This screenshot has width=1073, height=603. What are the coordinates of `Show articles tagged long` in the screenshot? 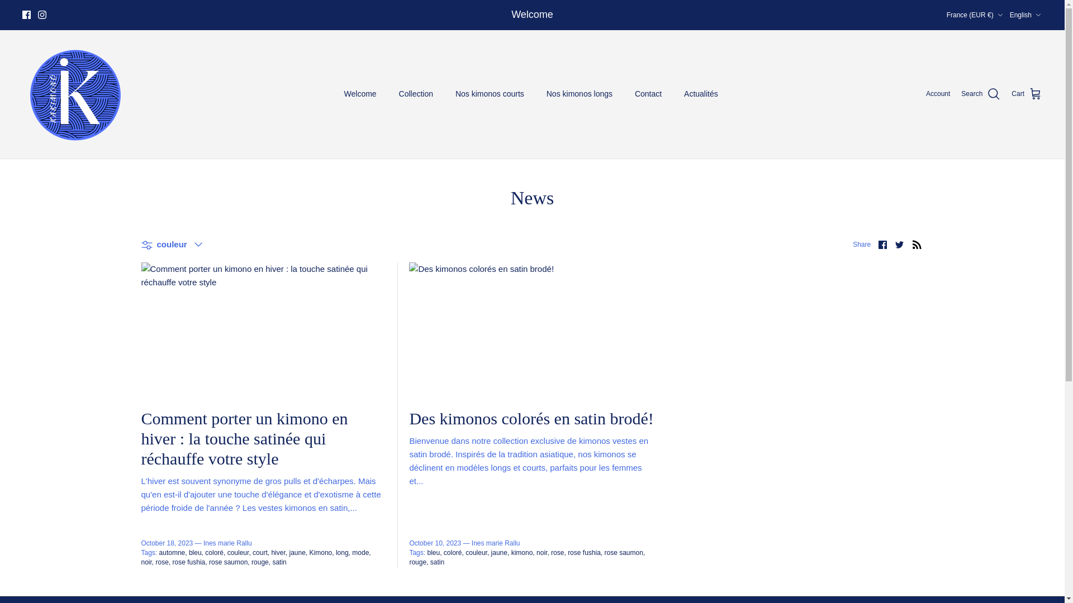 It's located at (343, 552).